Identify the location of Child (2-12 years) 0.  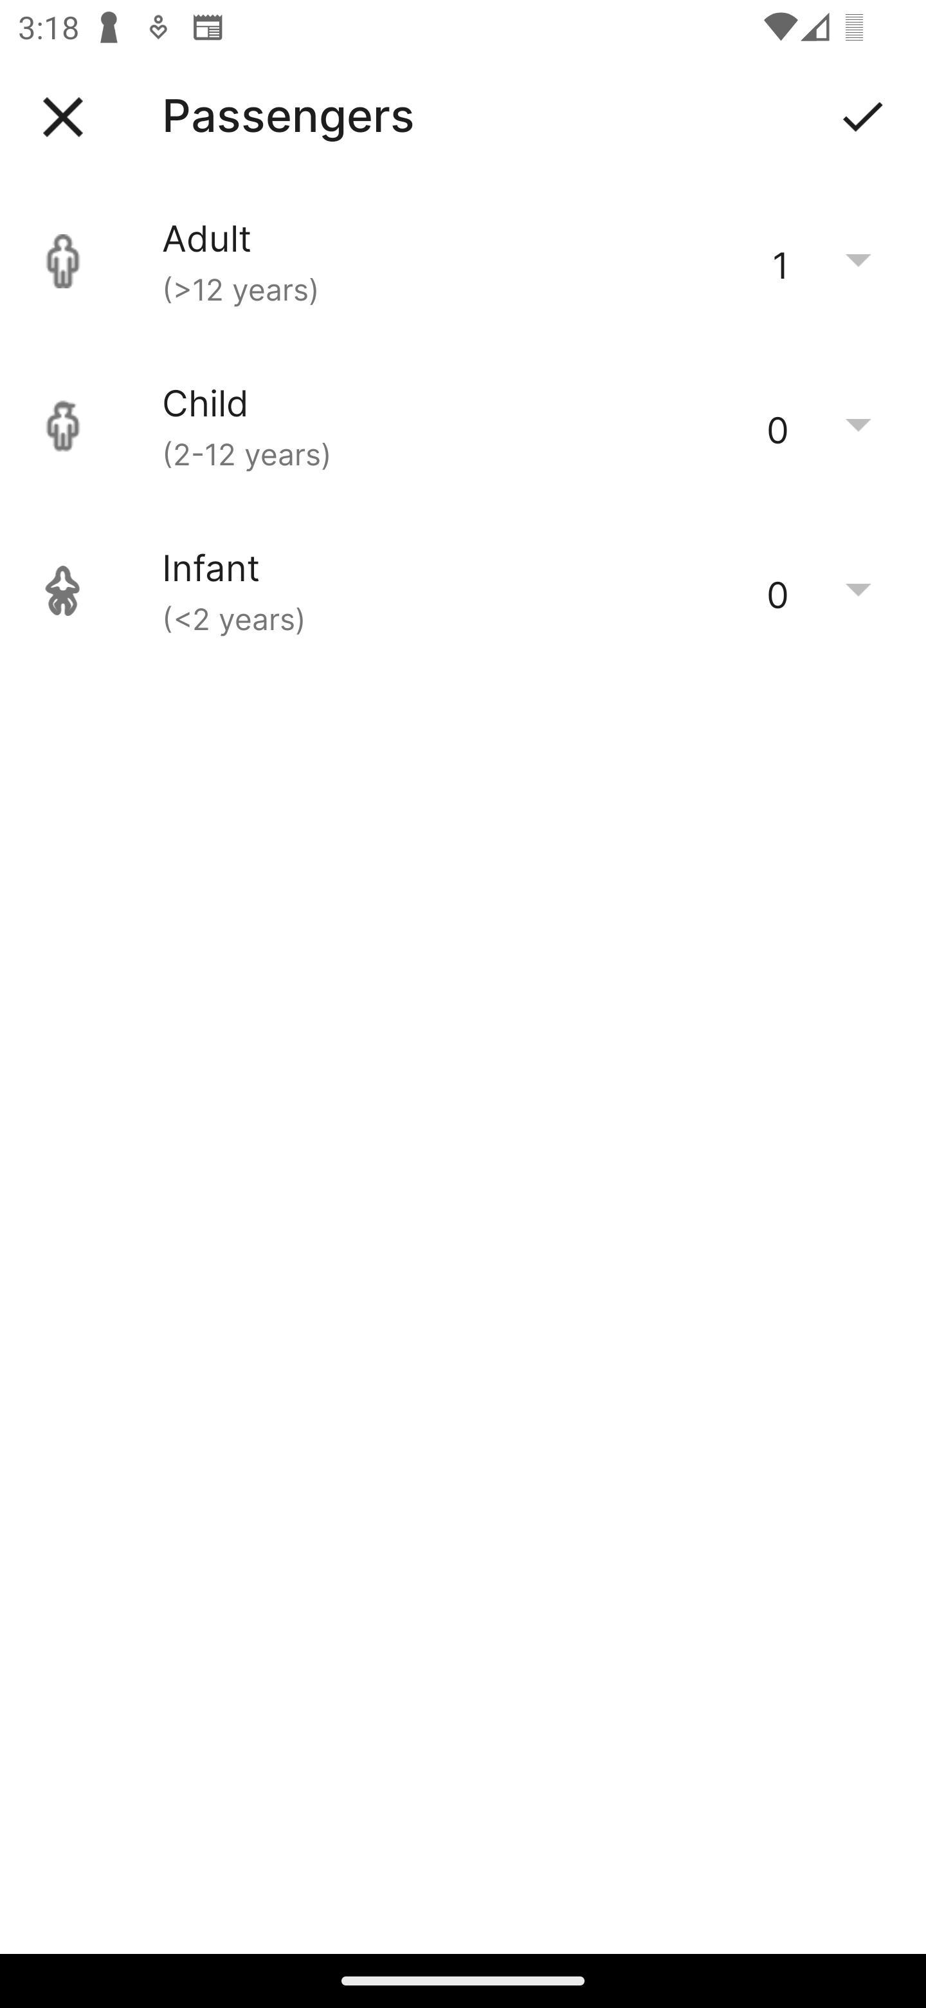
(463, 426).